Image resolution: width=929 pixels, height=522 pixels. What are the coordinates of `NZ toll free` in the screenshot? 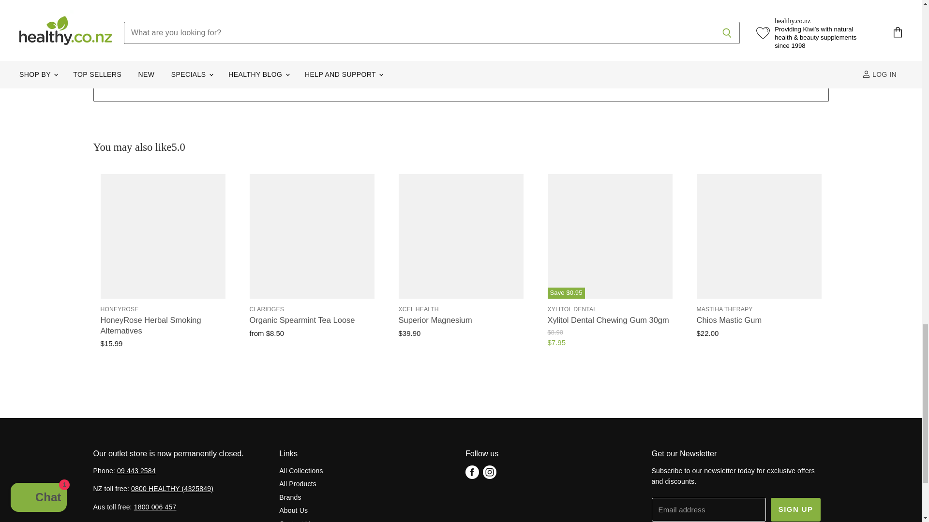 It's located at (172, 489).